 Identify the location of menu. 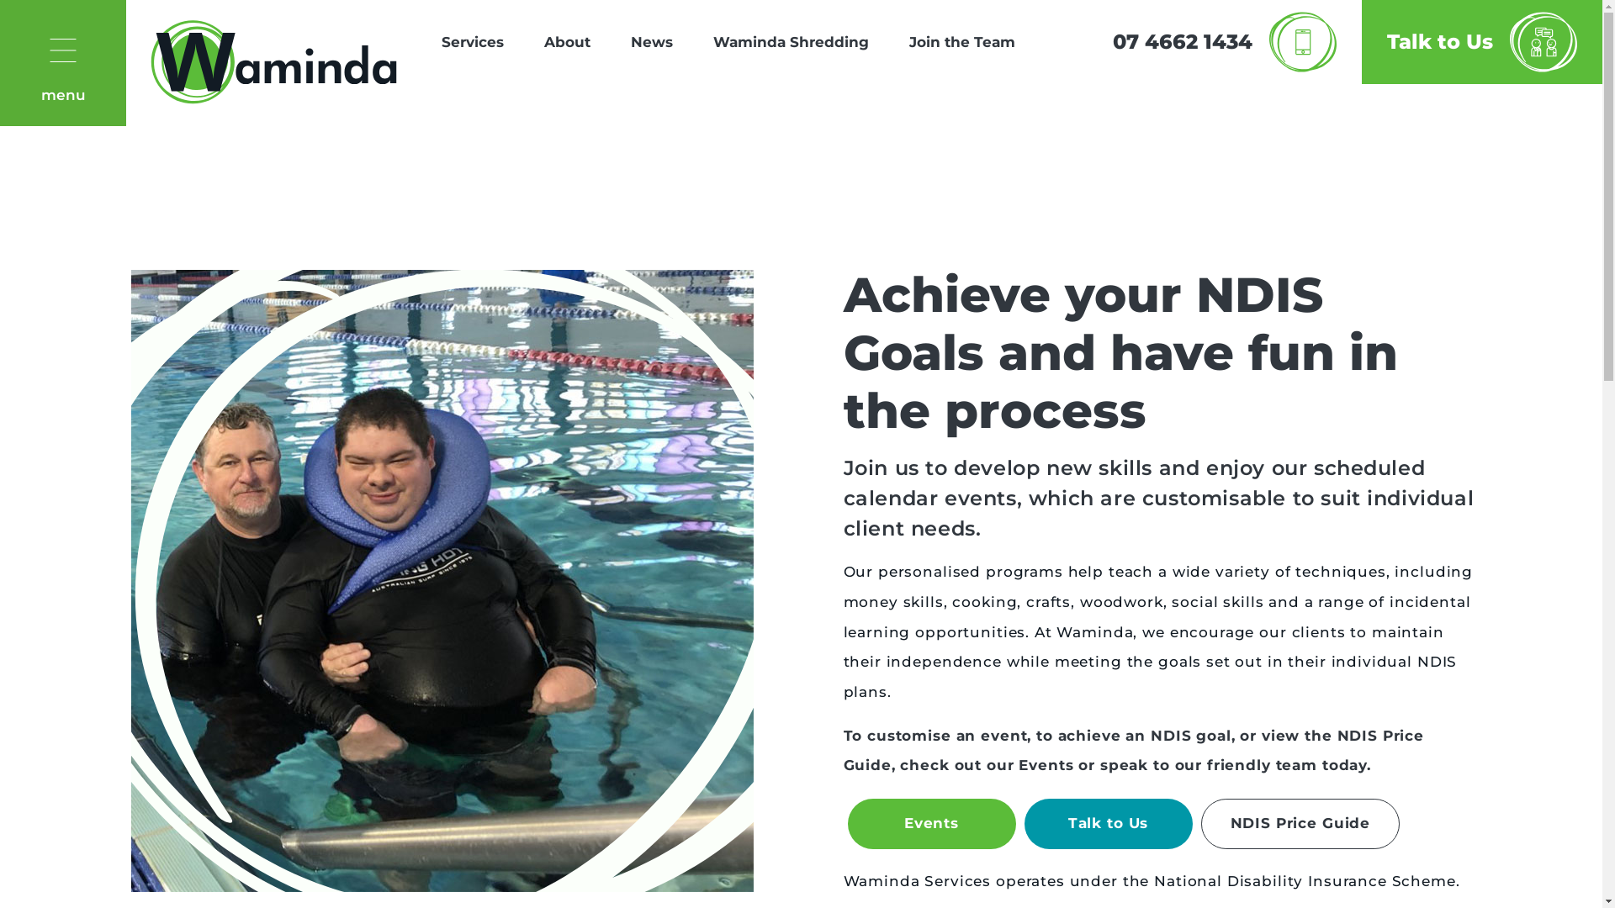
(63, 63).